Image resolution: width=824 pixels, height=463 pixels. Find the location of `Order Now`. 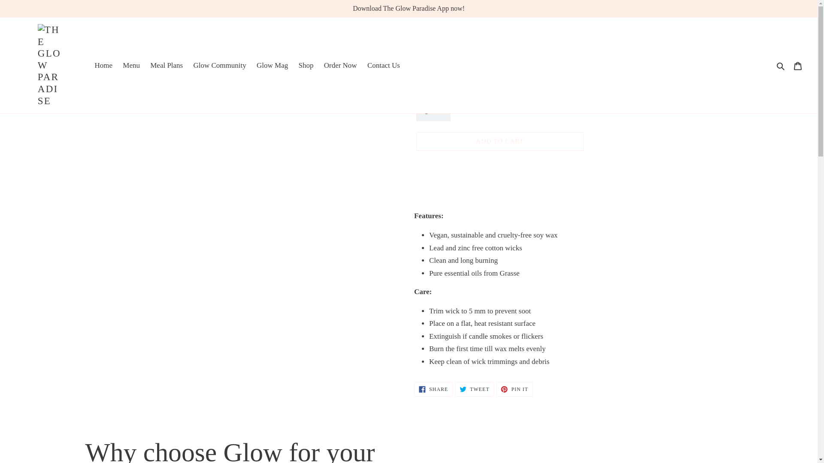

Order Now is located at coordinates (340, 65).